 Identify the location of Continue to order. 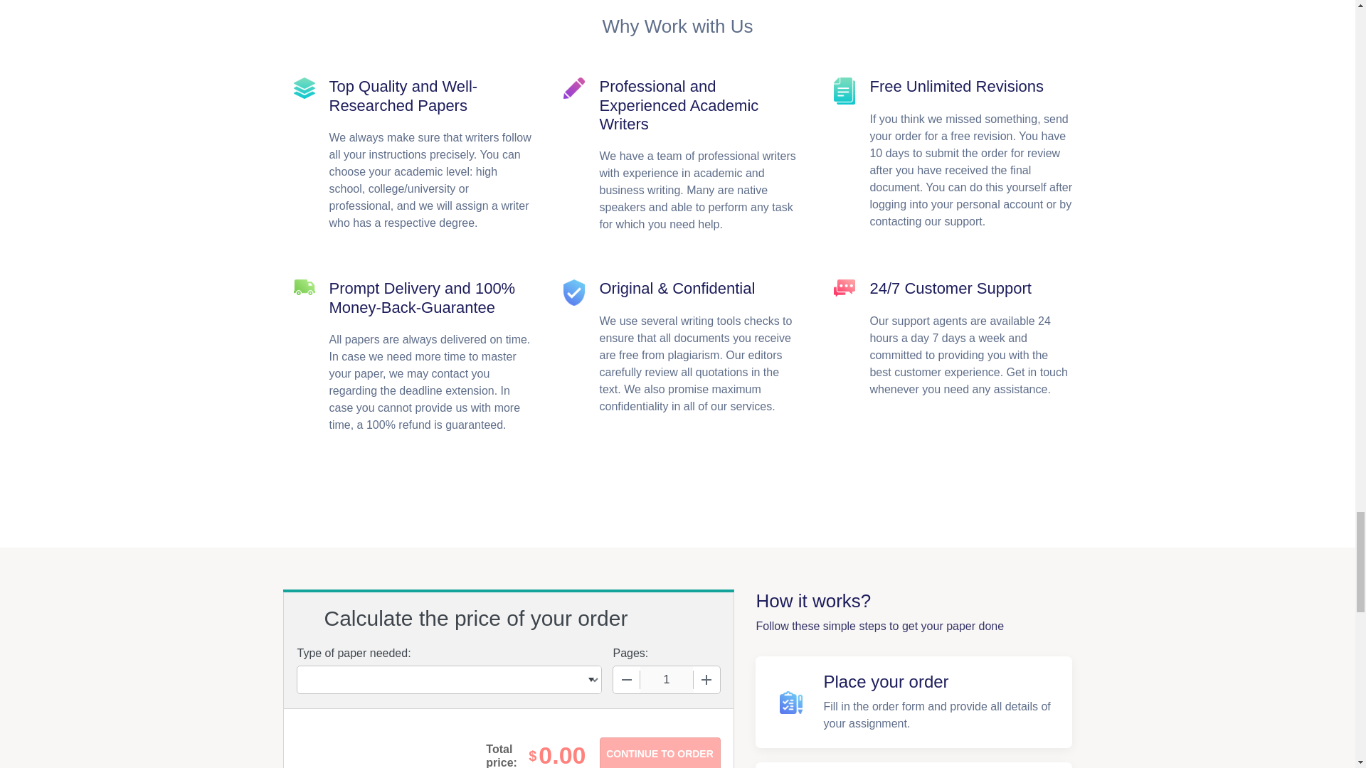
(659, 752).